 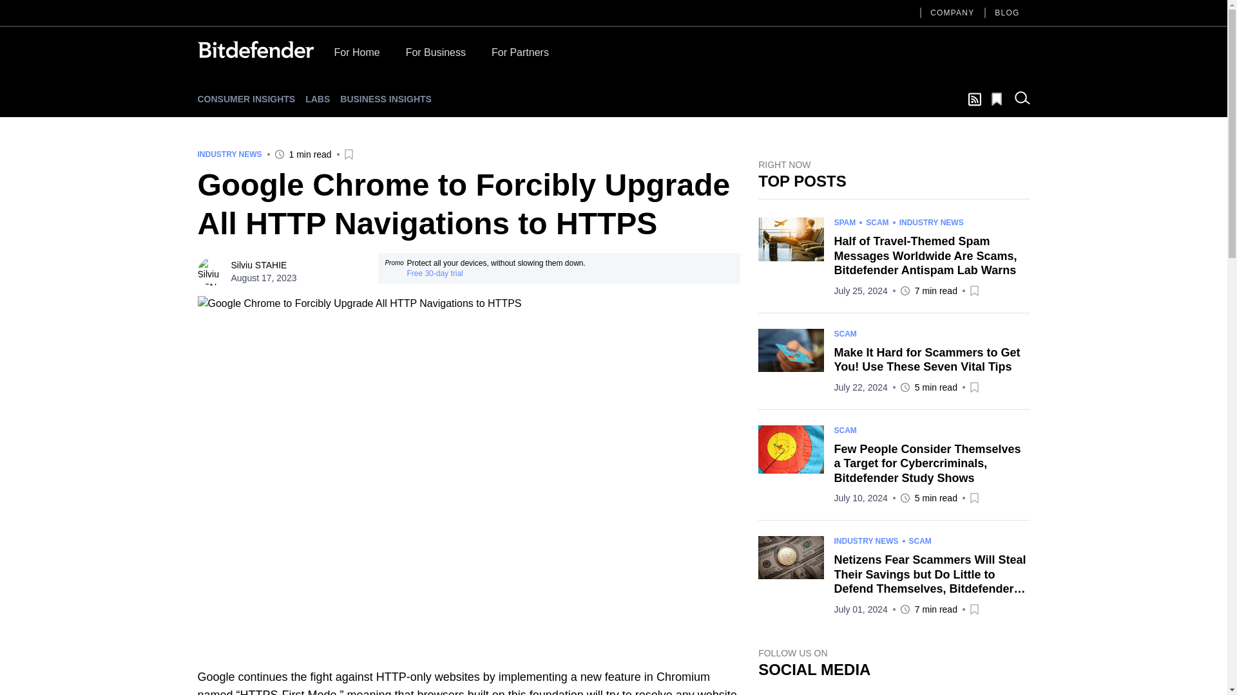 I want to click on SCAM, so click(x=845, y=333).